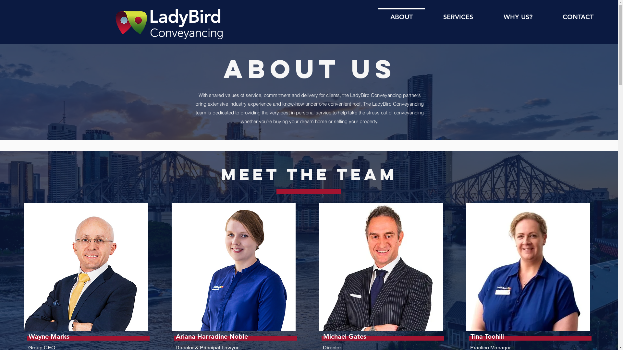  Describe the element at coordinates (131, 22) in the screenshot. I see `Ladybird Group - LadyBird Conveyancing Logo - Home Page` at that location.